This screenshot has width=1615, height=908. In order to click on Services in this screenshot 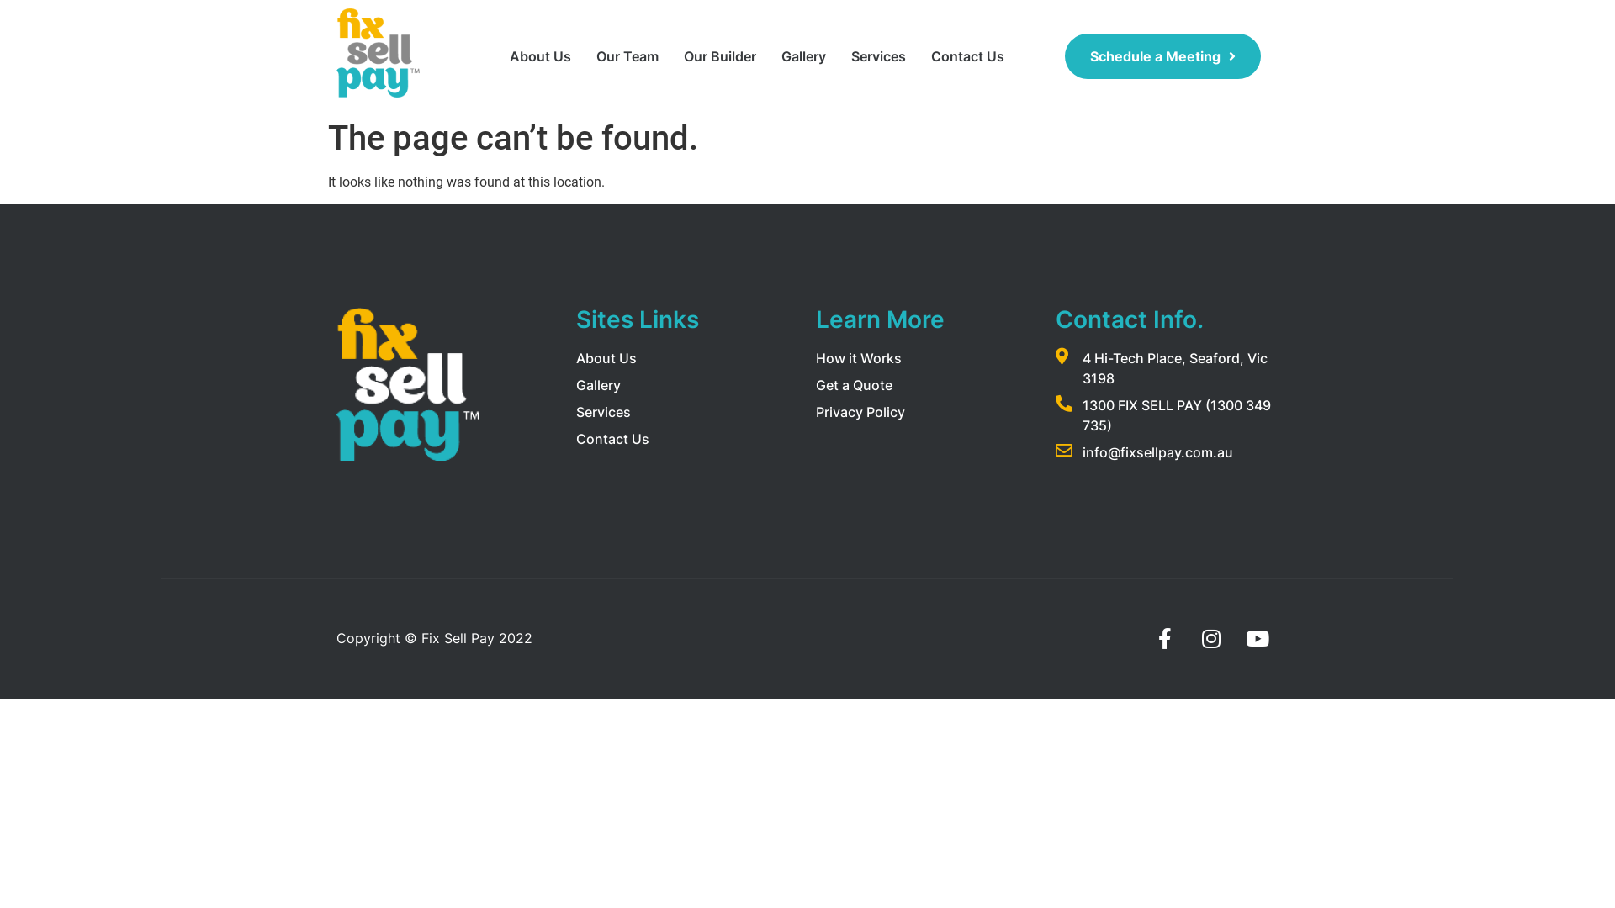, I will do `click(604, 412)`.